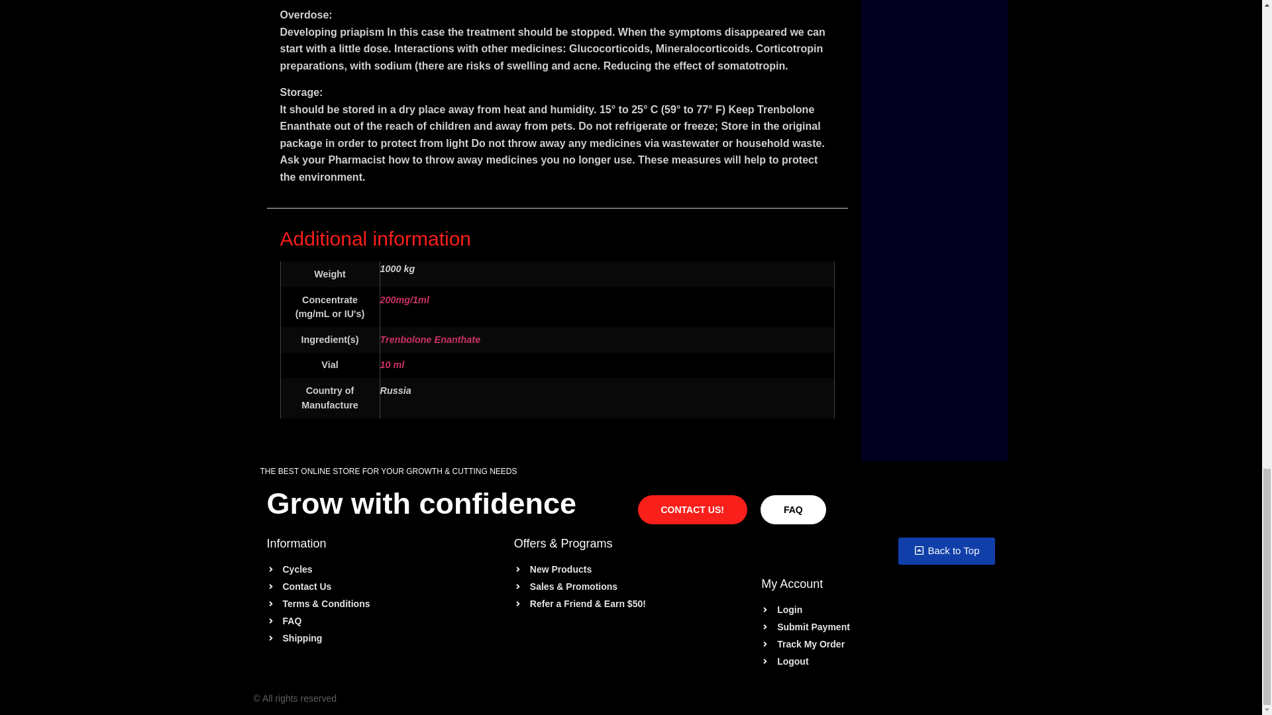 The height and width of the screenshot is (715, 1272). What do you see at coordinates (793, 508) in the screenshot?
I see `FAQ` at bounding box center [793, 508].